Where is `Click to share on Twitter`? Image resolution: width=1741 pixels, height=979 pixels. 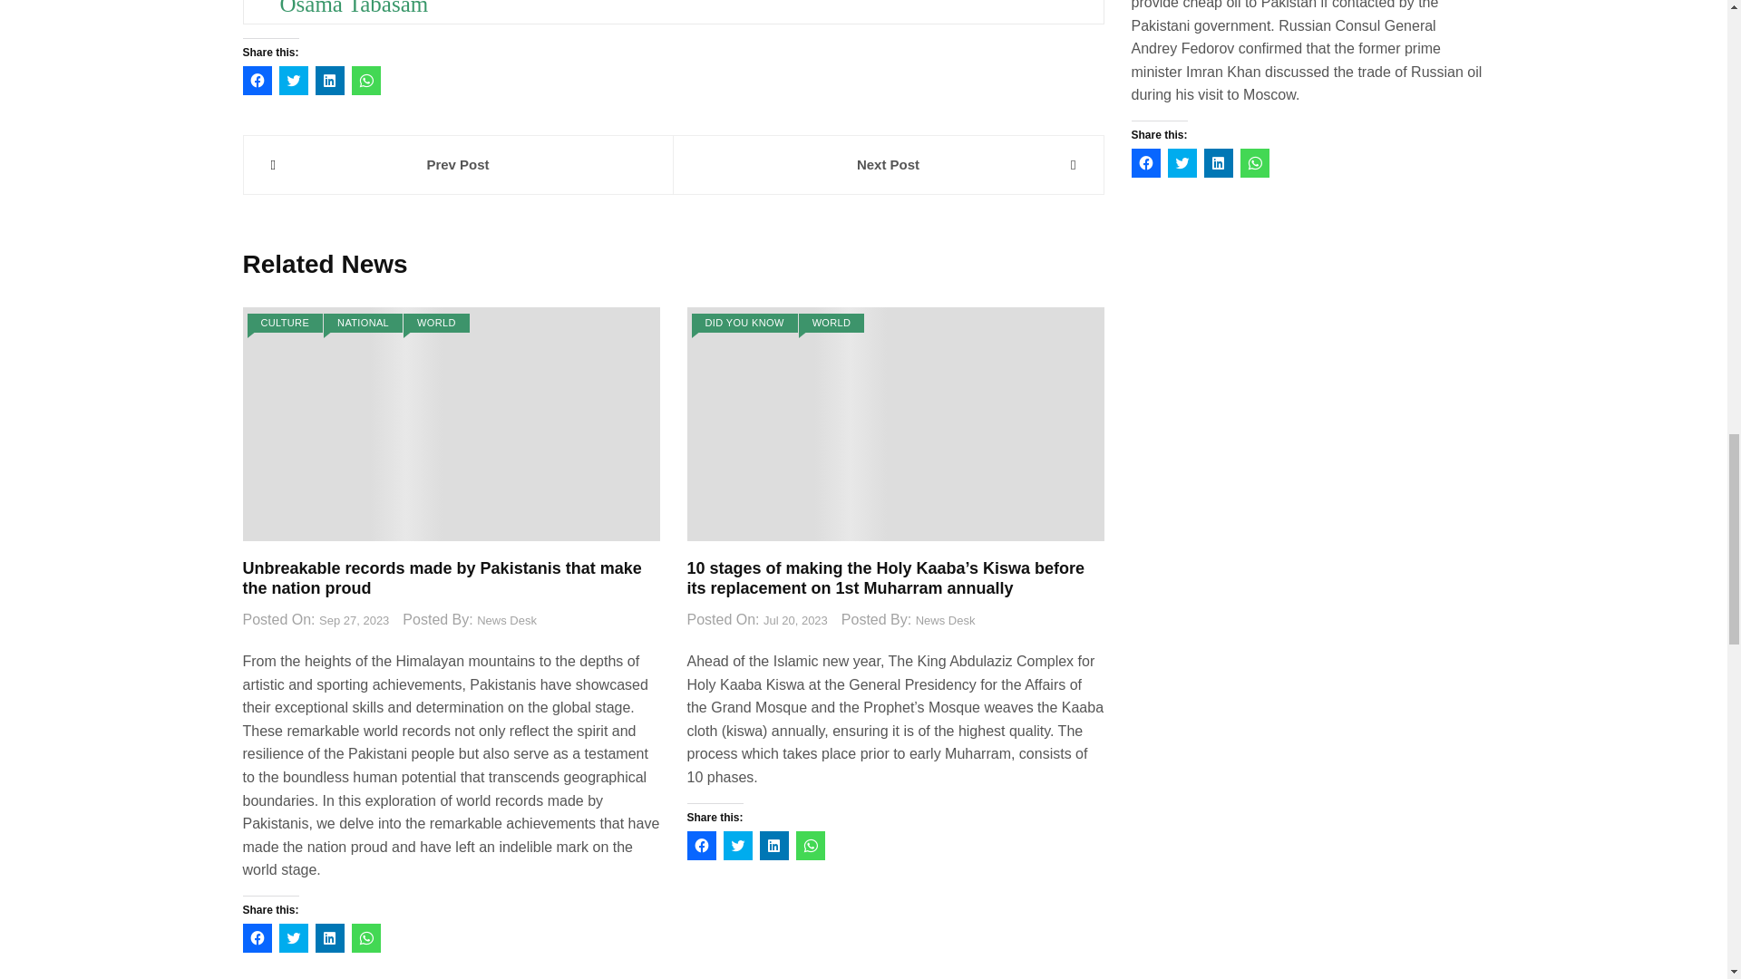
Click to share on Twitter is located at coordinates (293, 937).